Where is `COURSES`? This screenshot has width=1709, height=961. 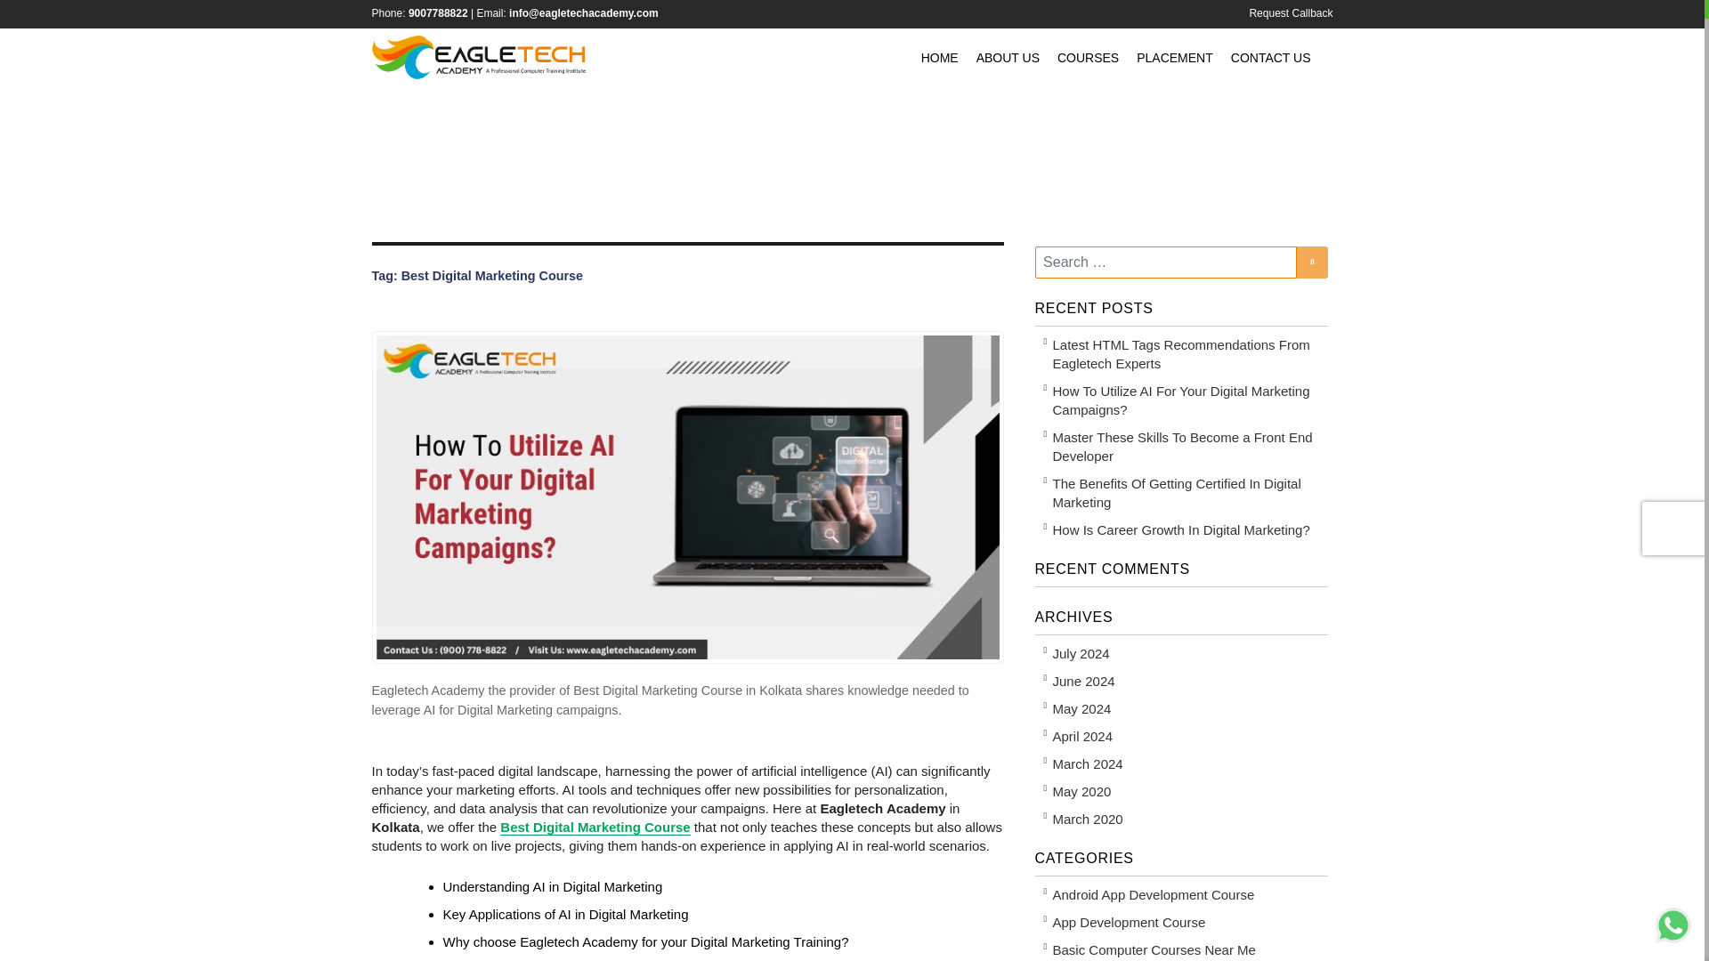 COURSES is located at coordinates (1088, 58).